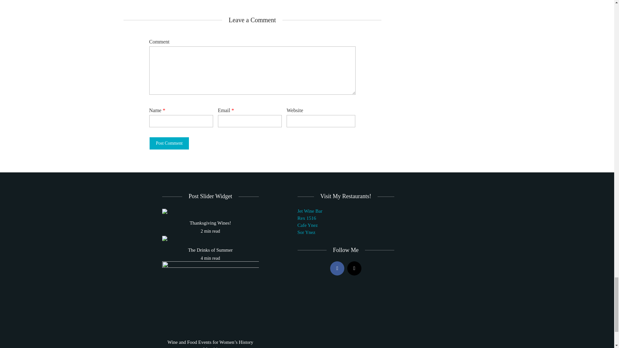 The image size is (619, 348). Describe the element at coordinates (354, 268) in the screenshot. I see `Instagram` at that location.